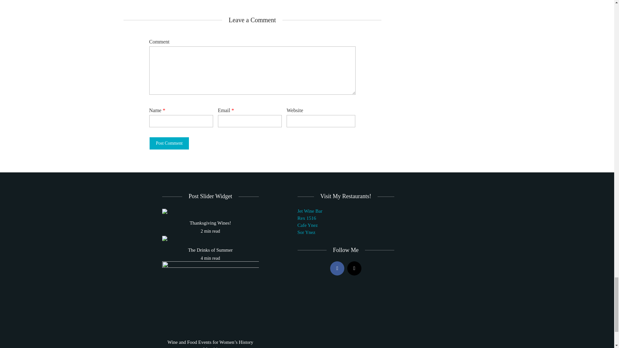 The image size is (619, 348). Describe the element at coordinates (354, 268) in the screenshot. I see `Instagram` at that location.